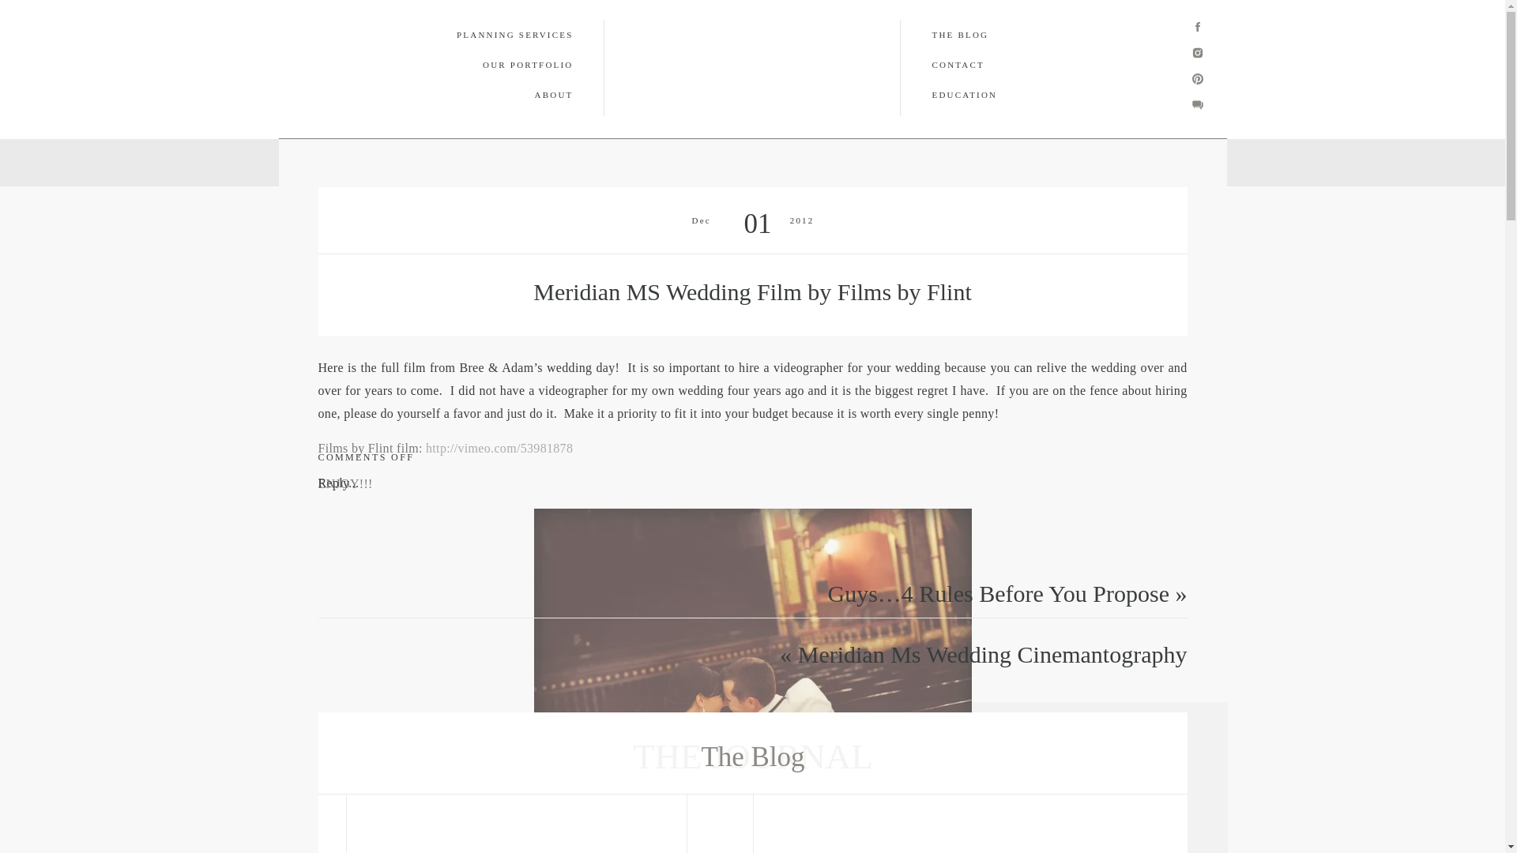 The image size is (1517, 853). What do you see at coordinates (1003, 65) in the screenshot?
I see `CONTACT` at bounding box center [1003, 65].